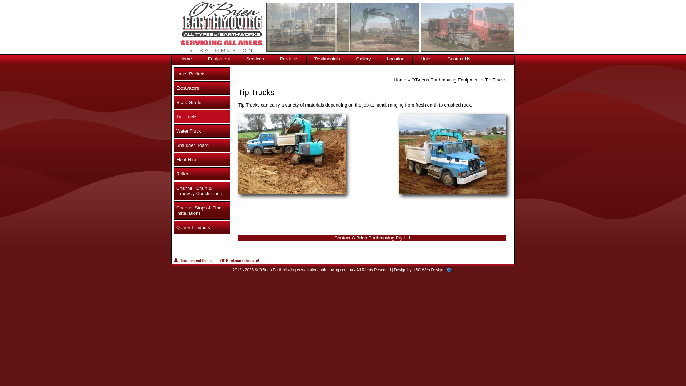  Describe the element at coordinates (459, 56) in the screenshot. I see `Contact Us` at that location.